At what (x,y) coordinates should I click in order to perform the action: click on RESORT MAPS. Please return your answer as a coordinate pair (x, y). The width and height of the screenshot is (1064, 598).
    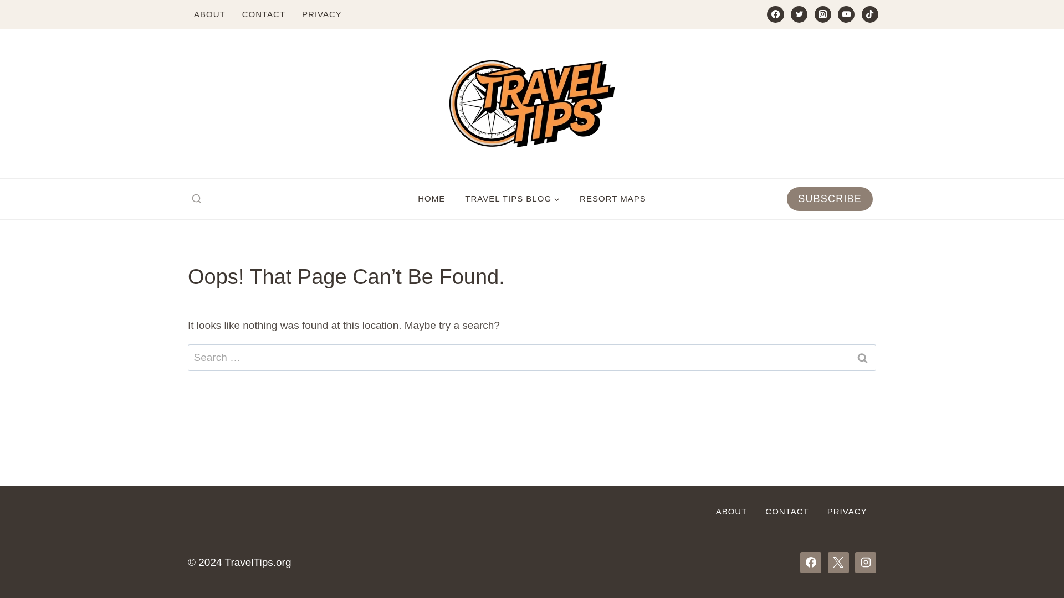
    Looking at the image, I should click on (613, 199).